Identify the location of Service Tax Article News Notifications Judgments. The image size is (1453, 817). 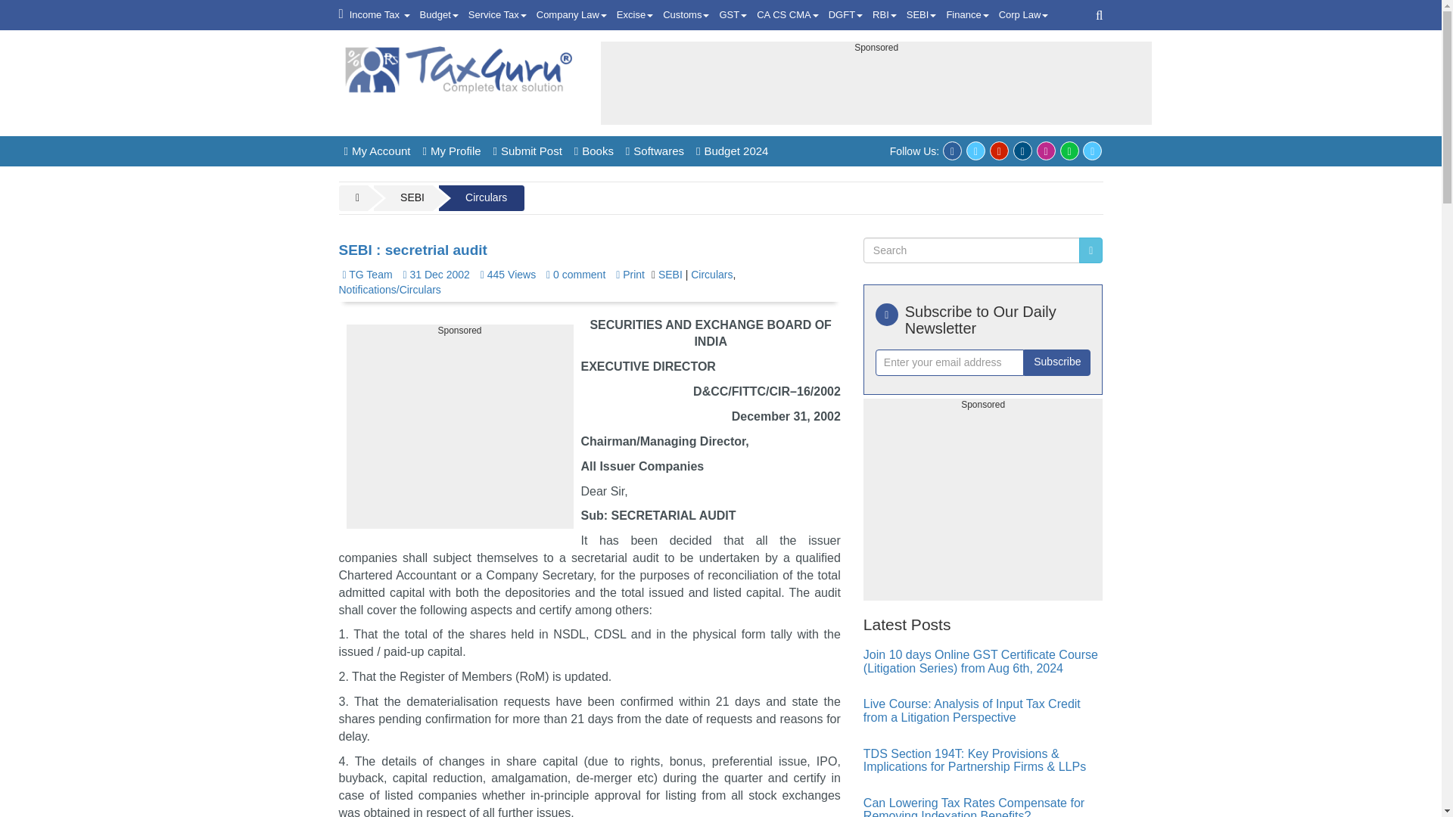
(497, 15).